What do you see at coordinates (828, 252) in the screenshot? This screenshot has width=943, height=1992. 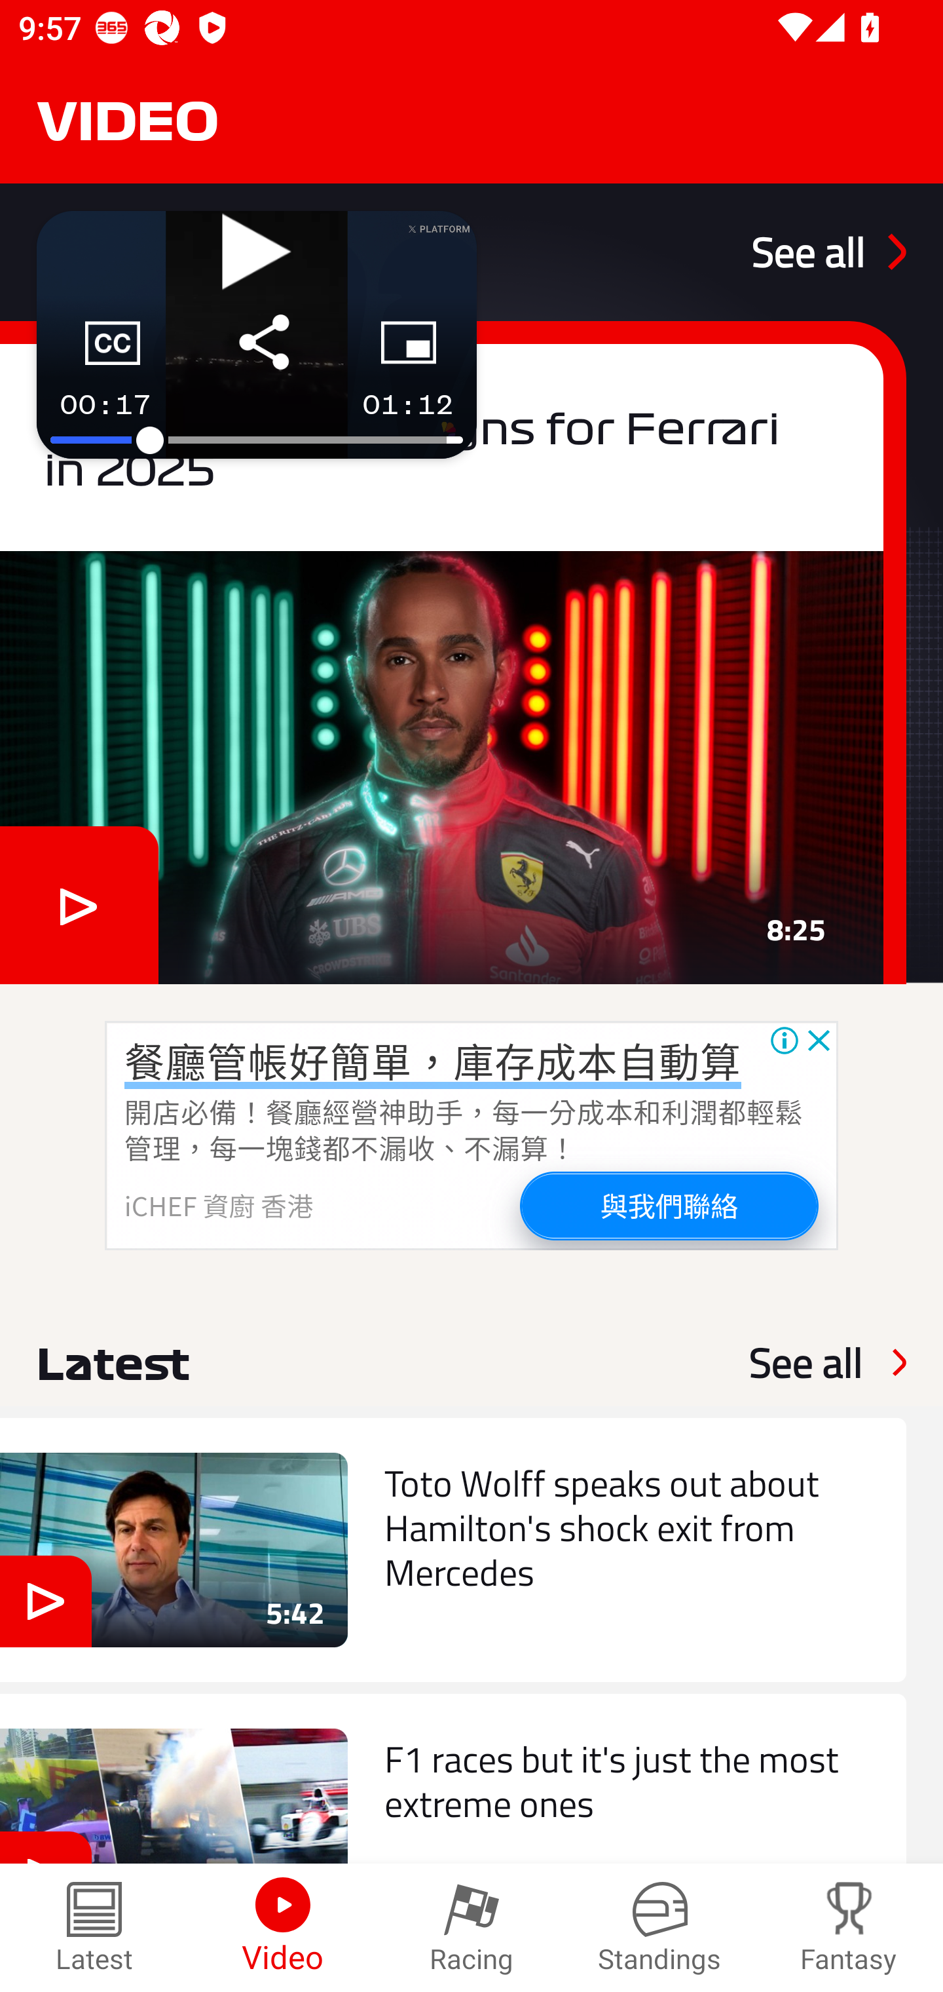 I see `See all` at bounding box center [828, 252].